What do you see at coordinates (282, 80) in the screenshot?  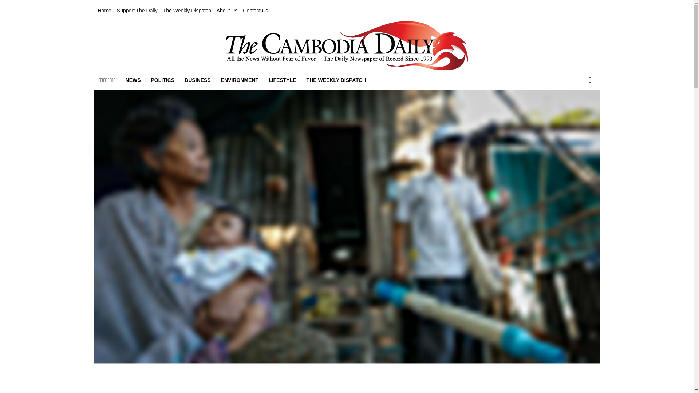 I see `LIFESTYLE` at bounding box center [282, 80].